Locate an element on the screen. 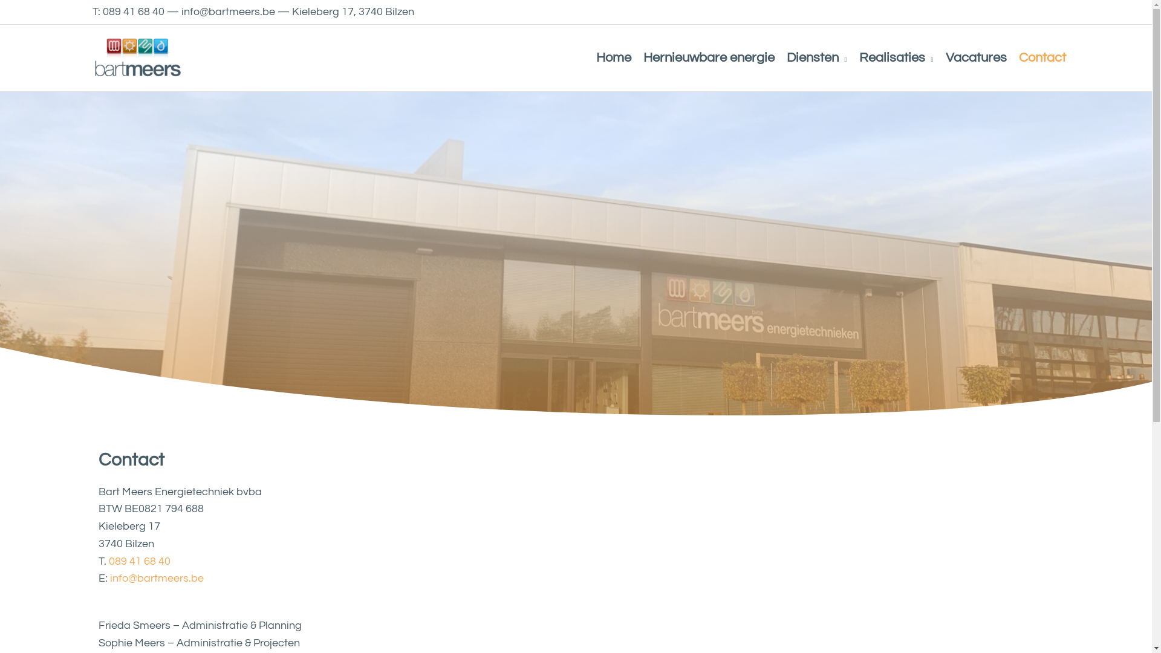 The height and width of the screenshot is (653, 1161). info@bartmeers.be is located at coordinates (157, 578).